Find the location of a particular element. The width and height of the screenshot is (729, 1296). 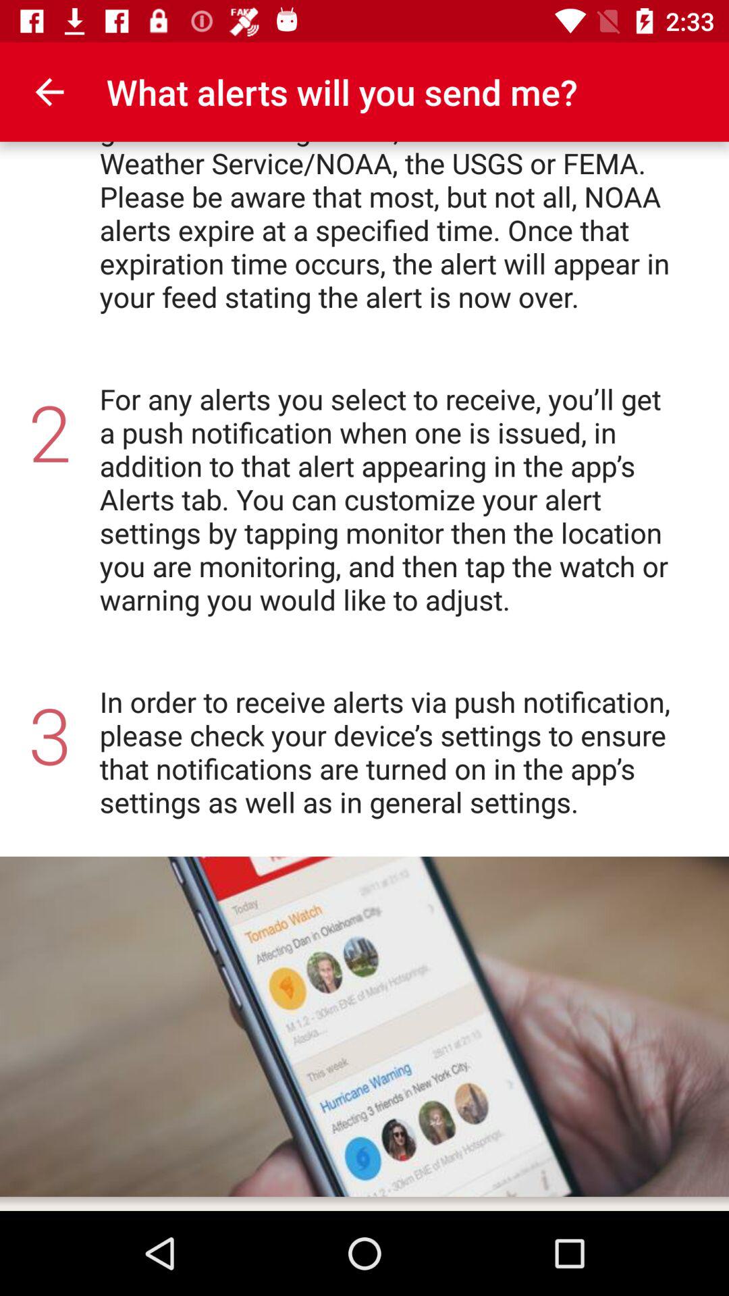

turn off item to the left of the for each location icon is located at coordinates (49, 92).